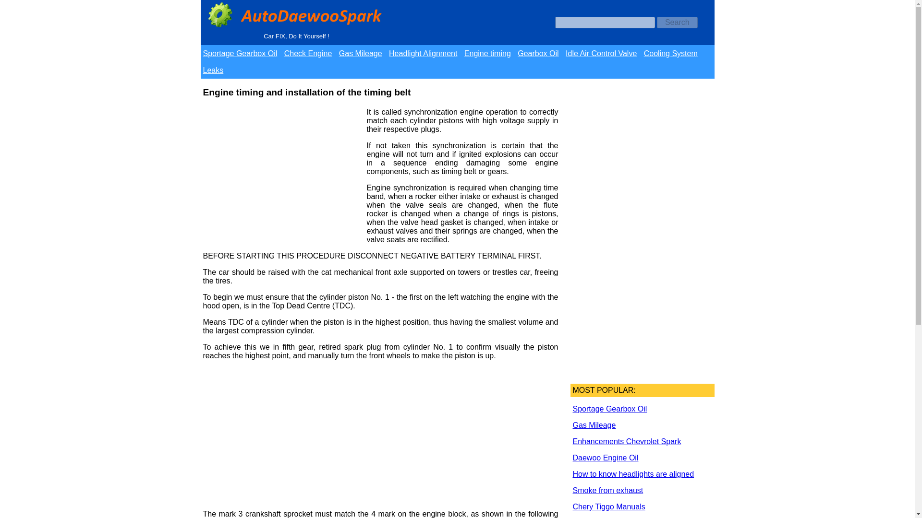 This screenshot has height=518, width=922. Describe the element at coordinates (310, 53) in the screenshot. I see `Check Engine` at that location.